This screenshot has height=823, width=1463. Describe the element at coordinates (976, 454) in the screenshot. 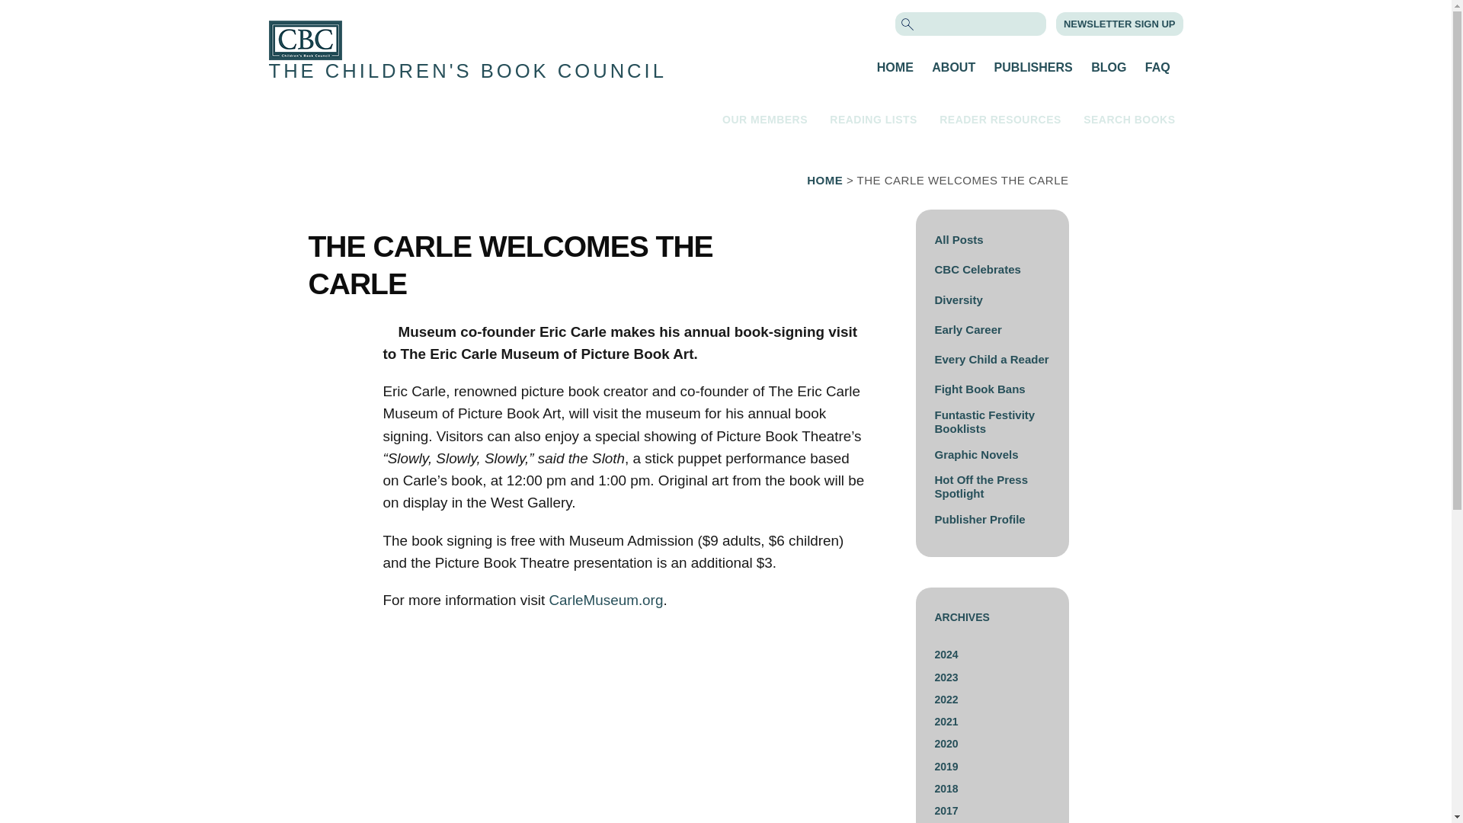

I see `Graphic Novels` at that location.